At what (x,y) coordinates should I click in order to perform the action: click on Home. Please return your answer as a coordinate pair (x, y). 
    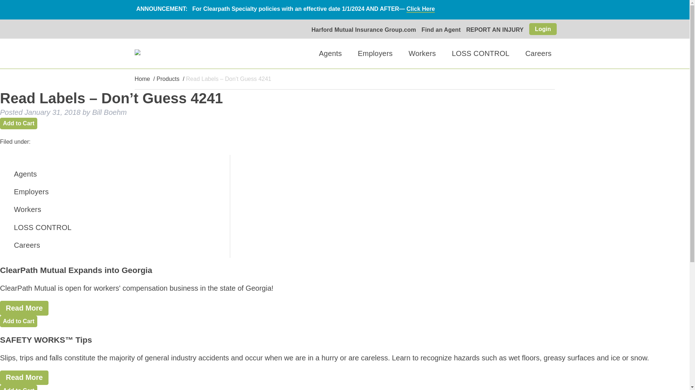
    Looking at the image, I should click on (142, 79).